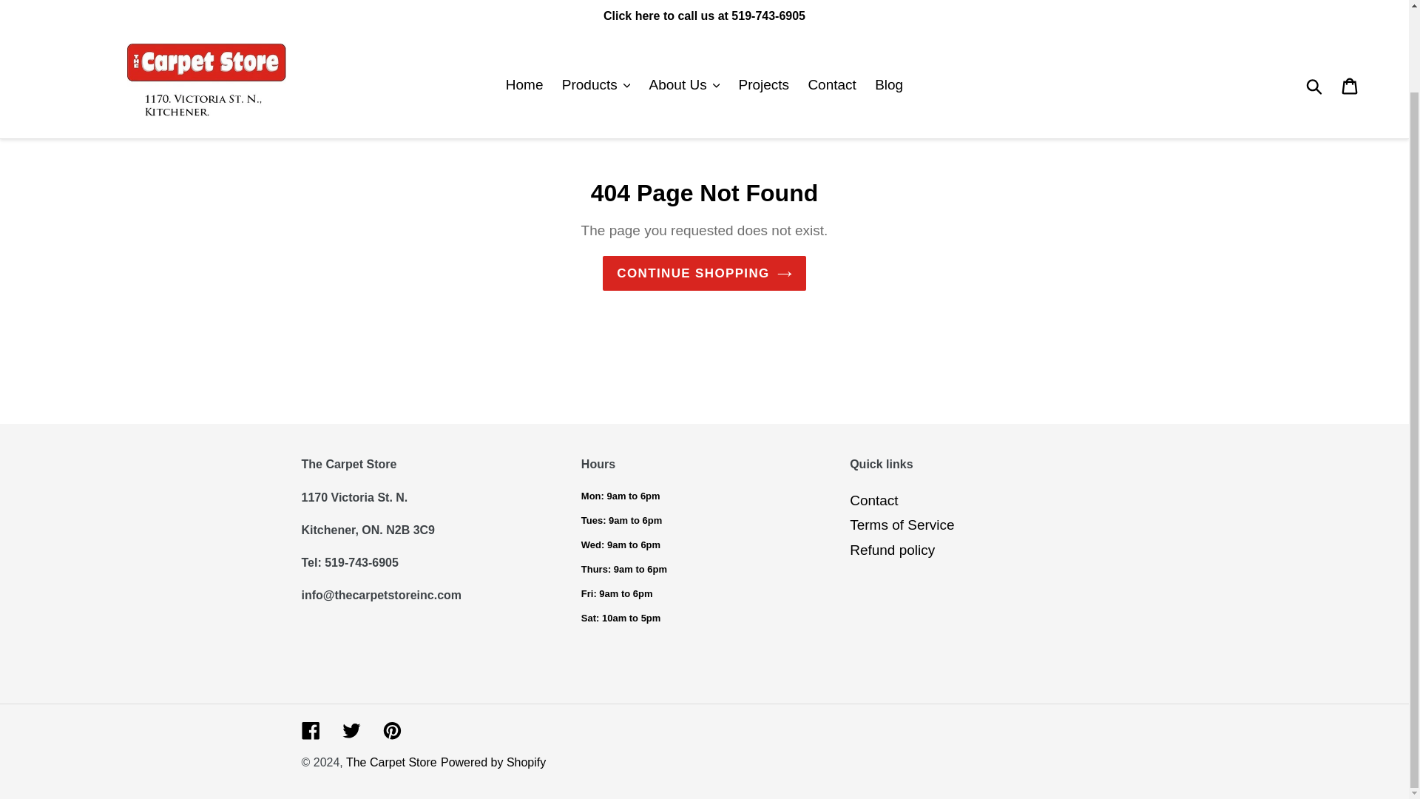  I want to click on Blog, so click(889, 2).